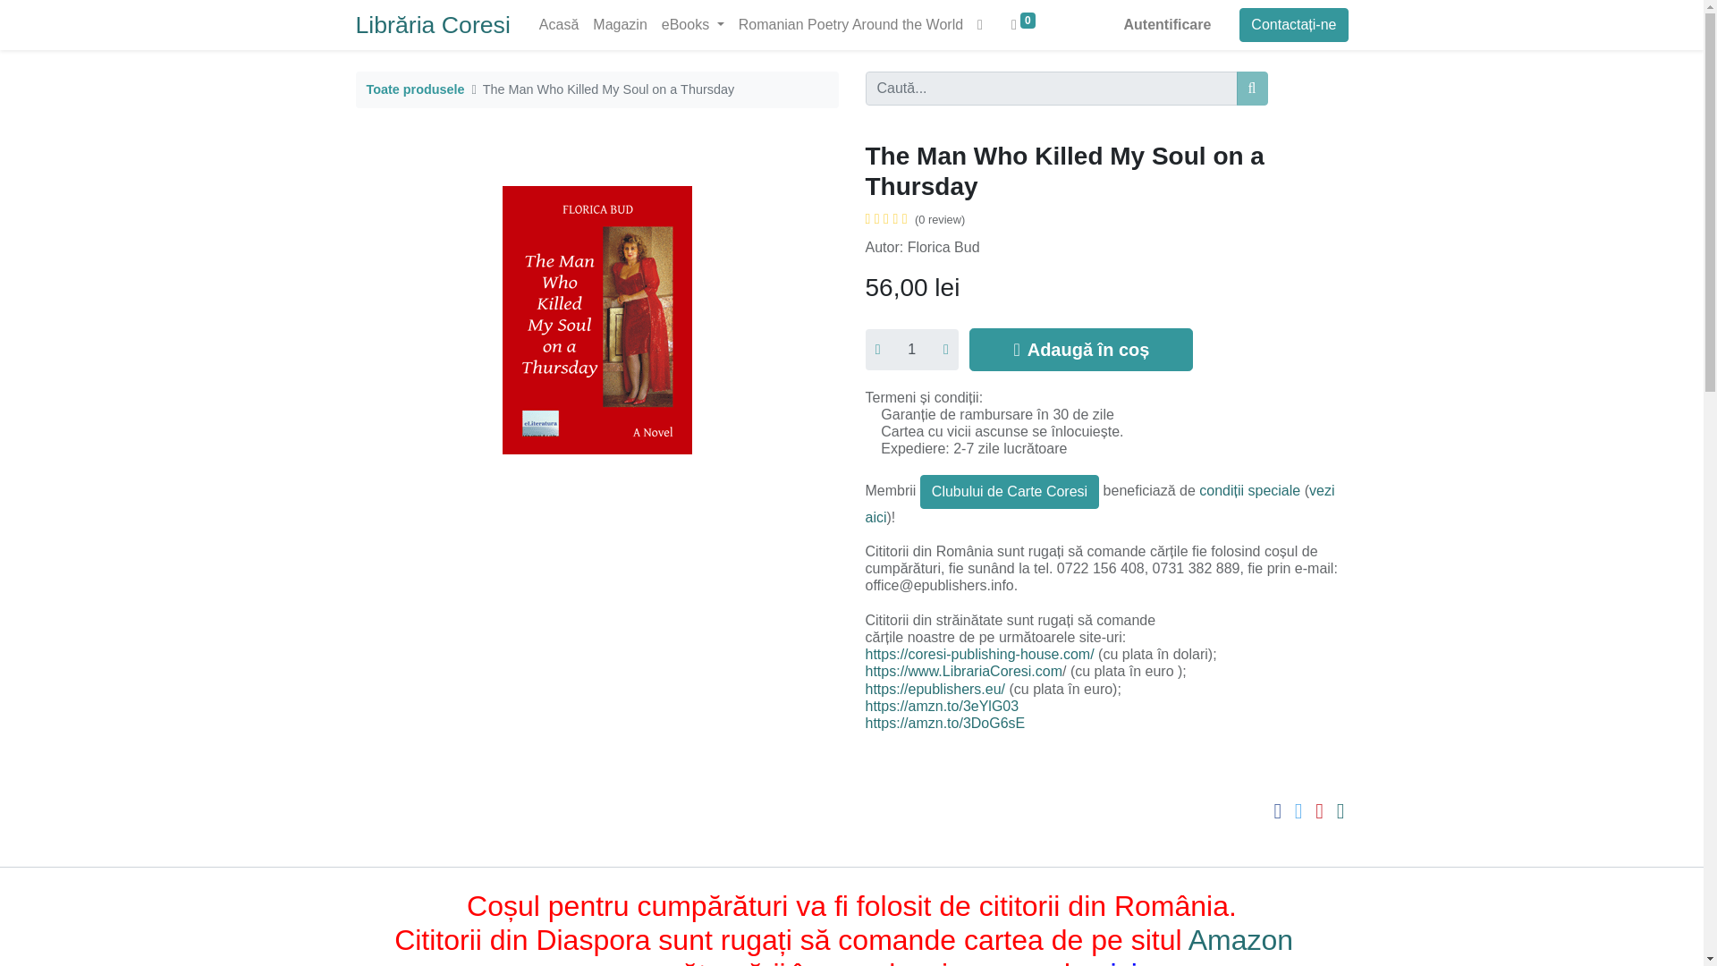 This screenshot has height=966, width=1717. What do you see at coordinates (1245, 939) in the screenshot?
I see `Amazon` at bounding box center [1245, 939].